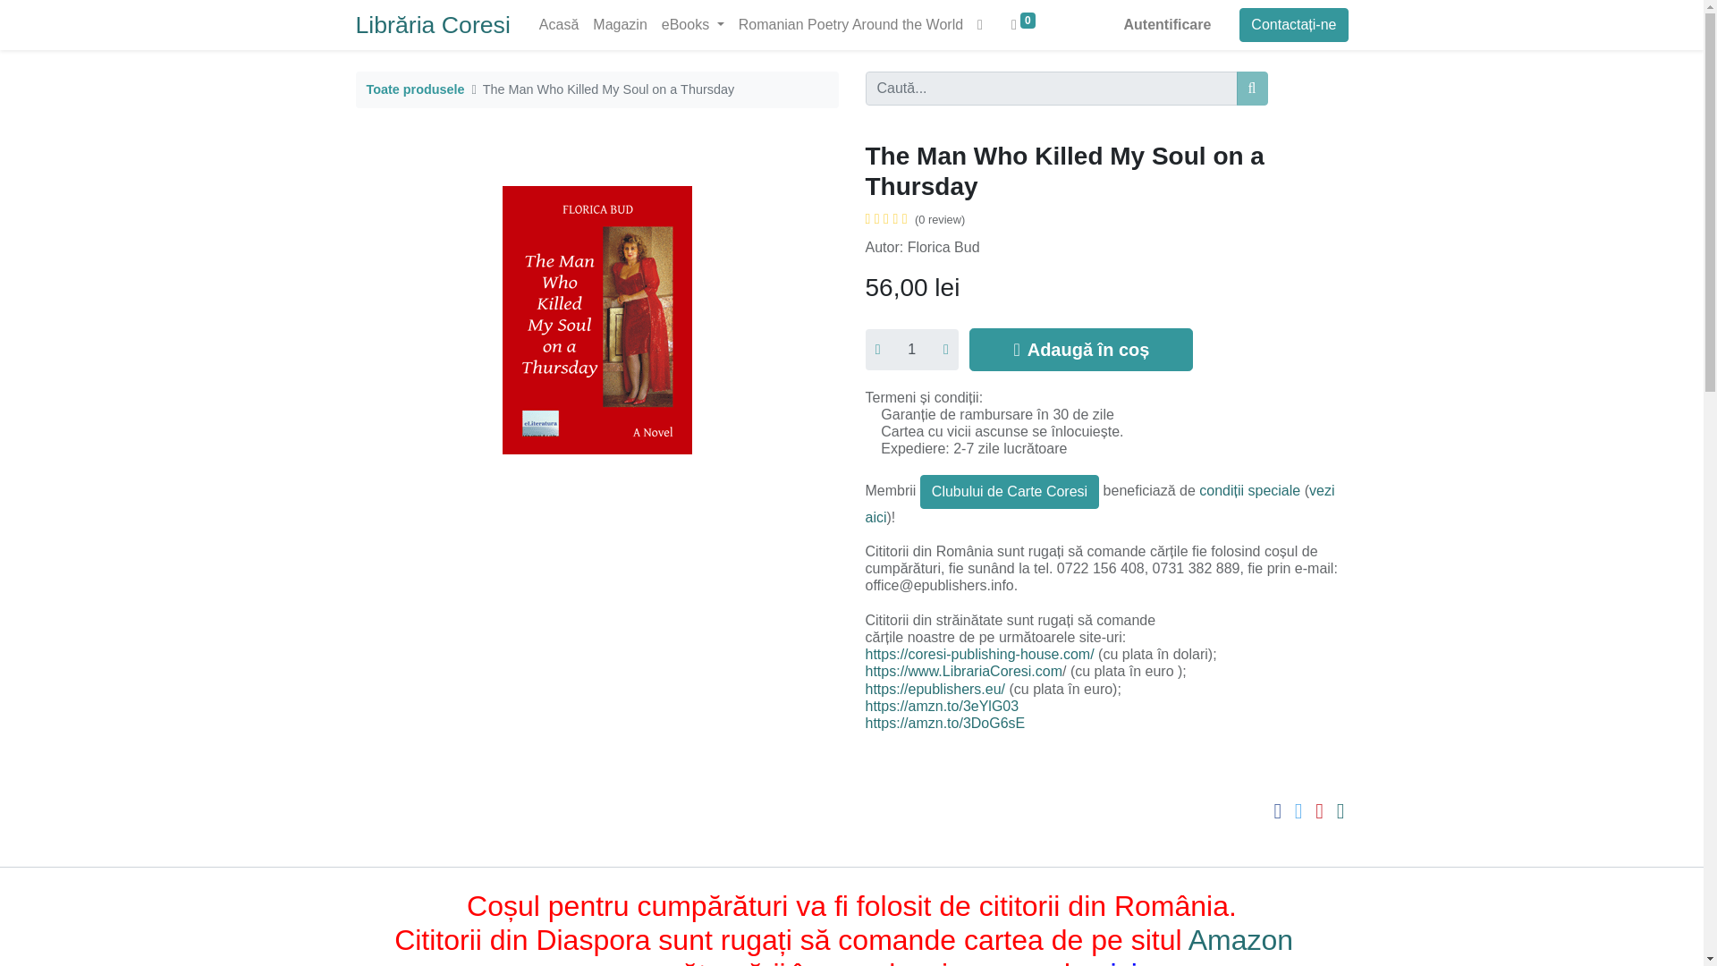 This screenshot has height=966, width=1717. What do you see at coordinates (1245, 939) in the screenshot?
I see `Amazon` at bounding box center [1245, 939].